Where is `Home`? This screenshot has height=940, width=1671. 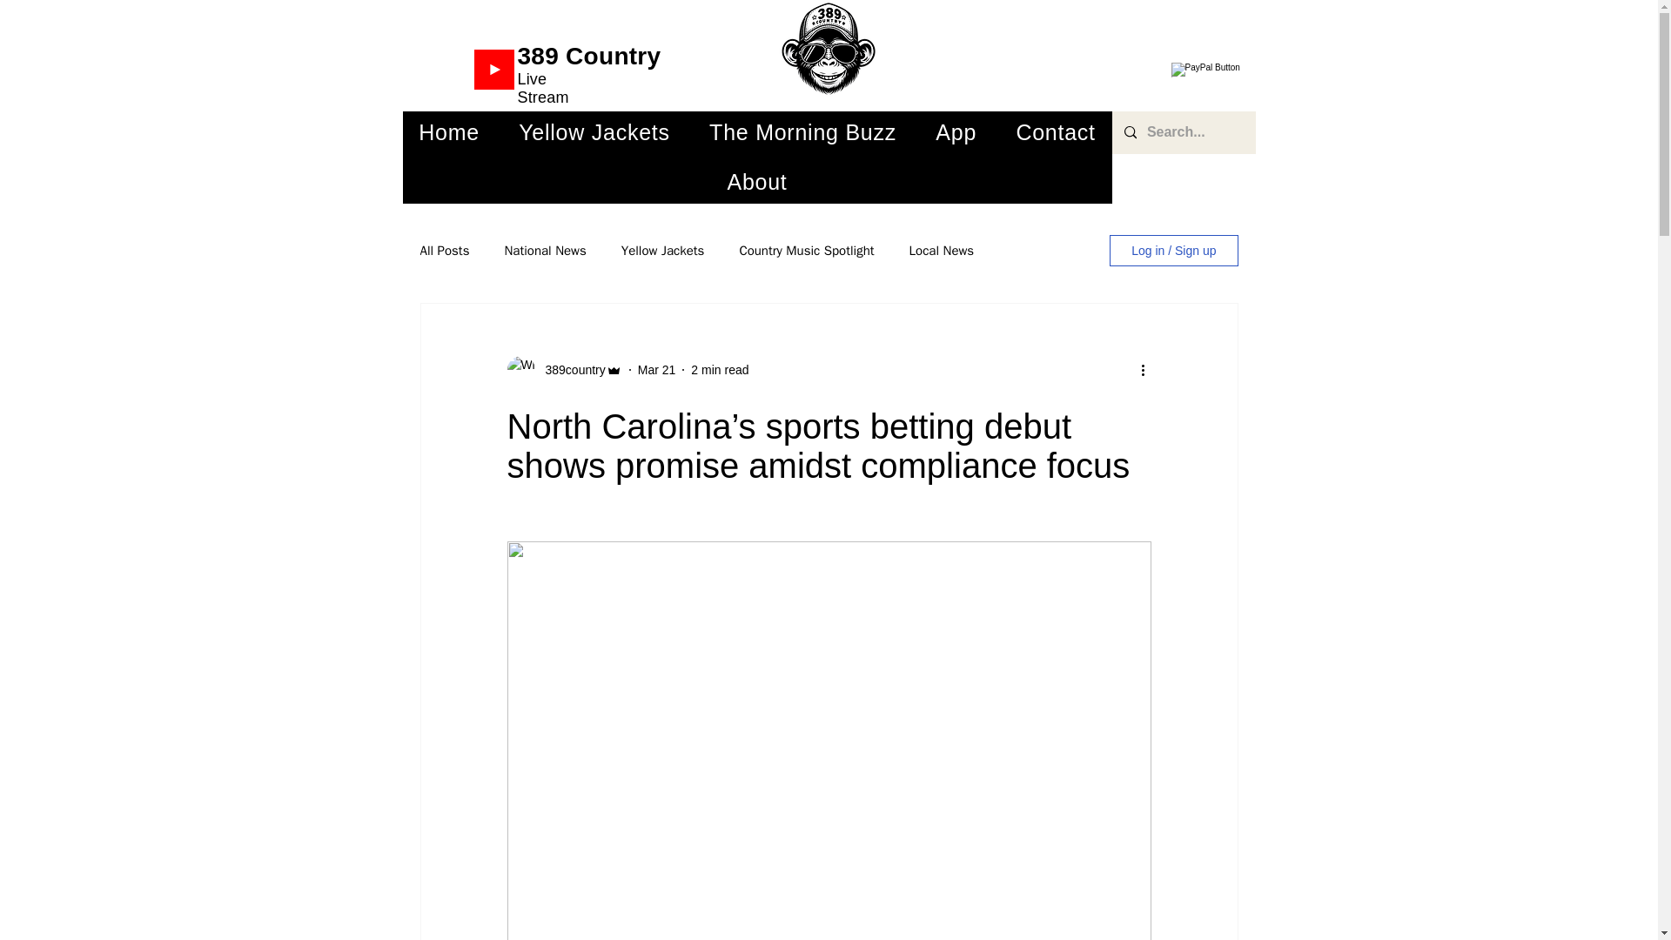 Home is located at coordinates (448, 132).